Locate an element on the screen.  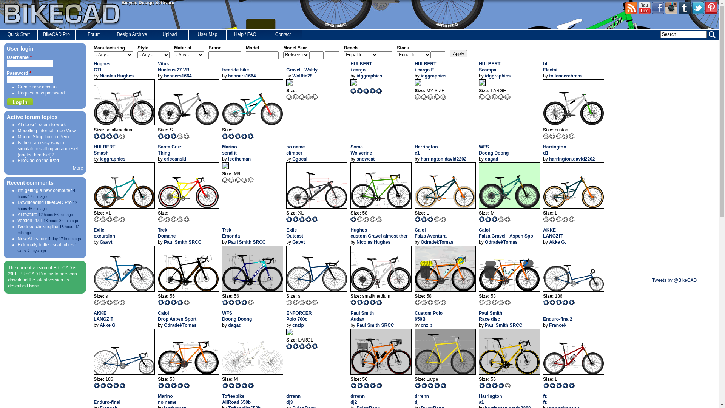
Give Race disc 2/5 is located at coordinates (489, 385).